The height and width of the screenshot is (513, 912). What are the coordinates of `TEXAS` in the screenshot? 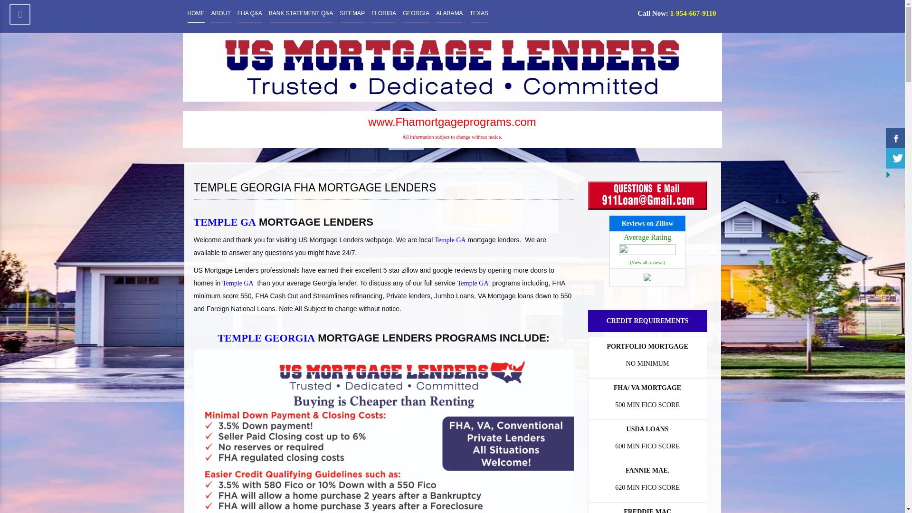 It's located at (479, 13).